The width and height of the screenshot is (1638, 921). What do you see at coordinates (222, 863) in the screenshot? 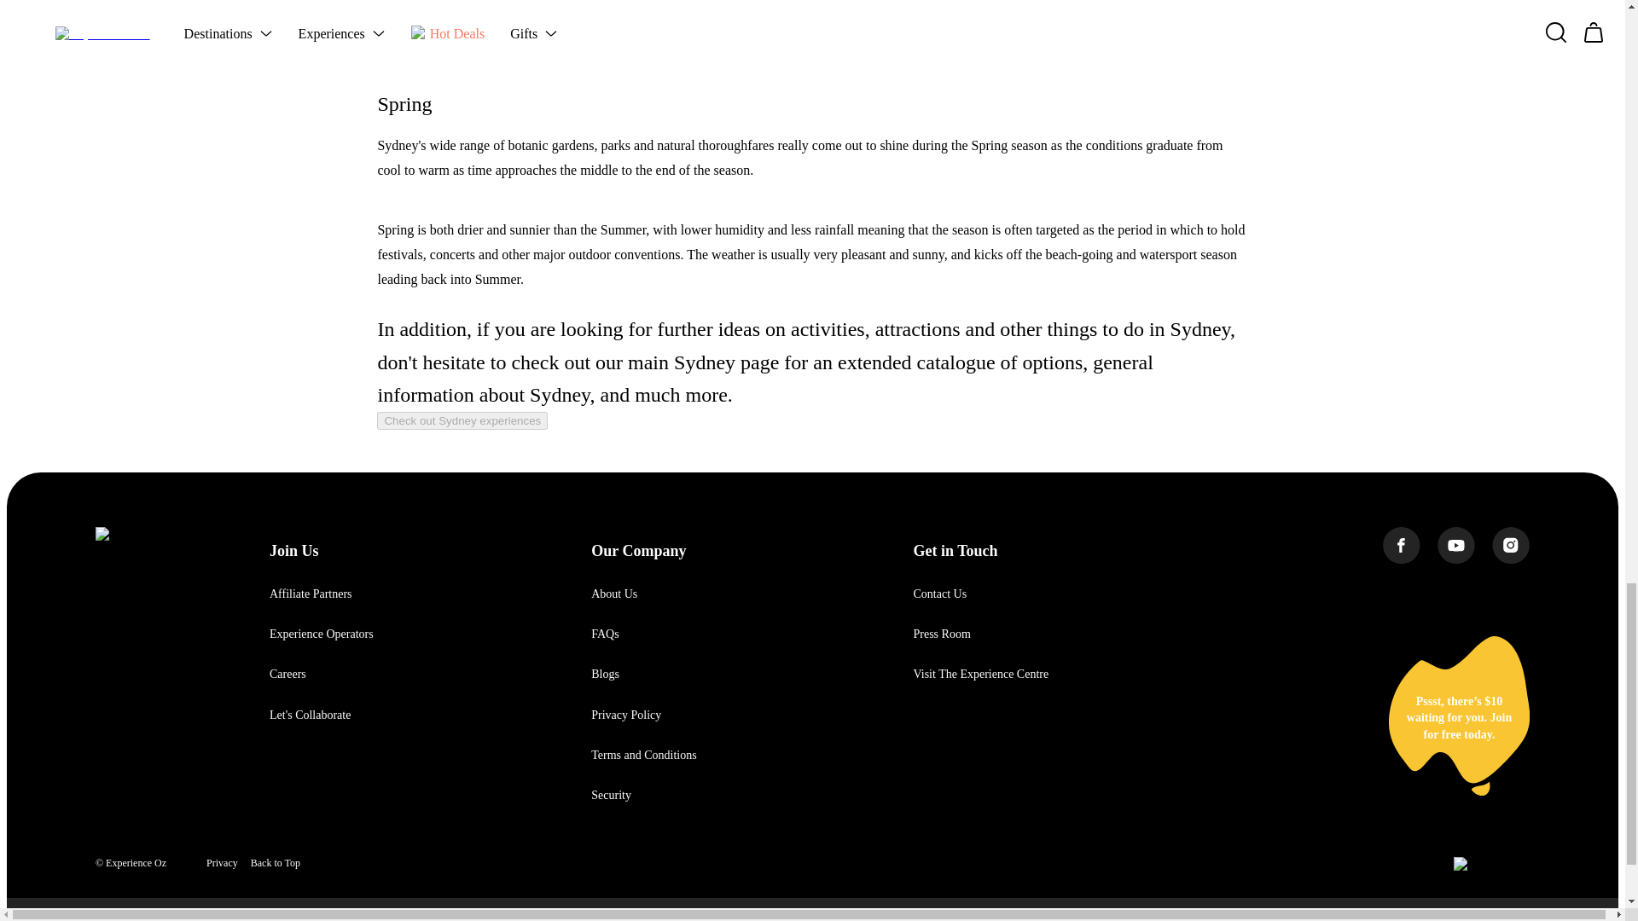
I see `Privacy` at bounding box center [222, 863].